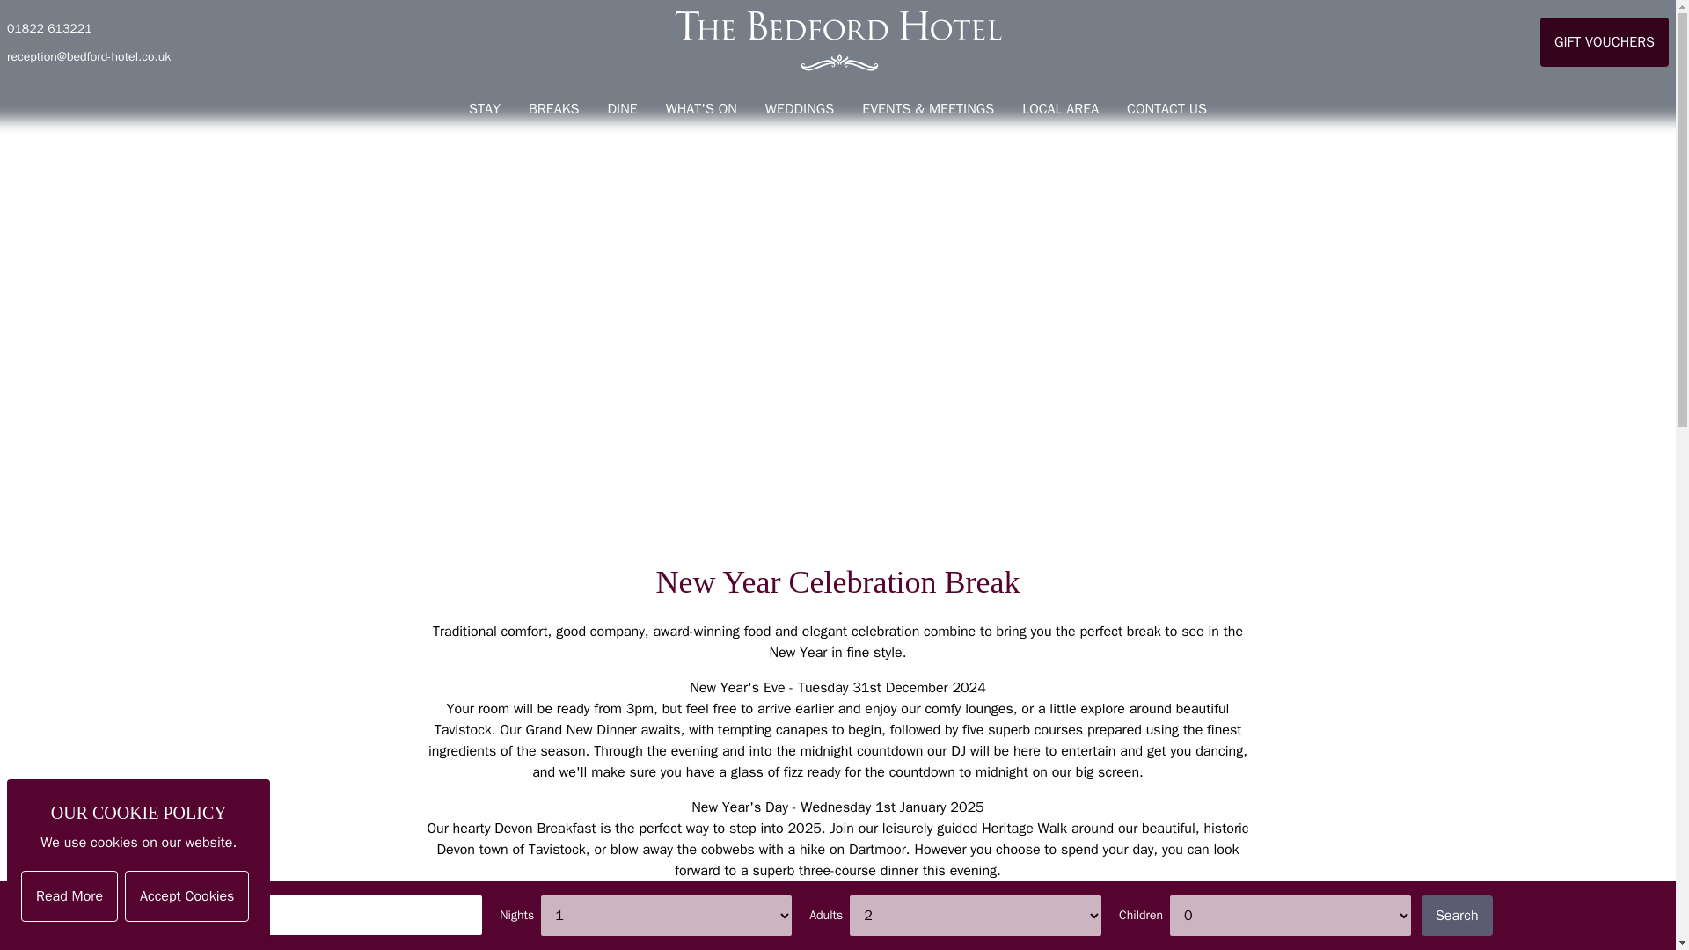  Describe the element at coordinates (484, 109) in the screenshot. I see `STAY` at that location.